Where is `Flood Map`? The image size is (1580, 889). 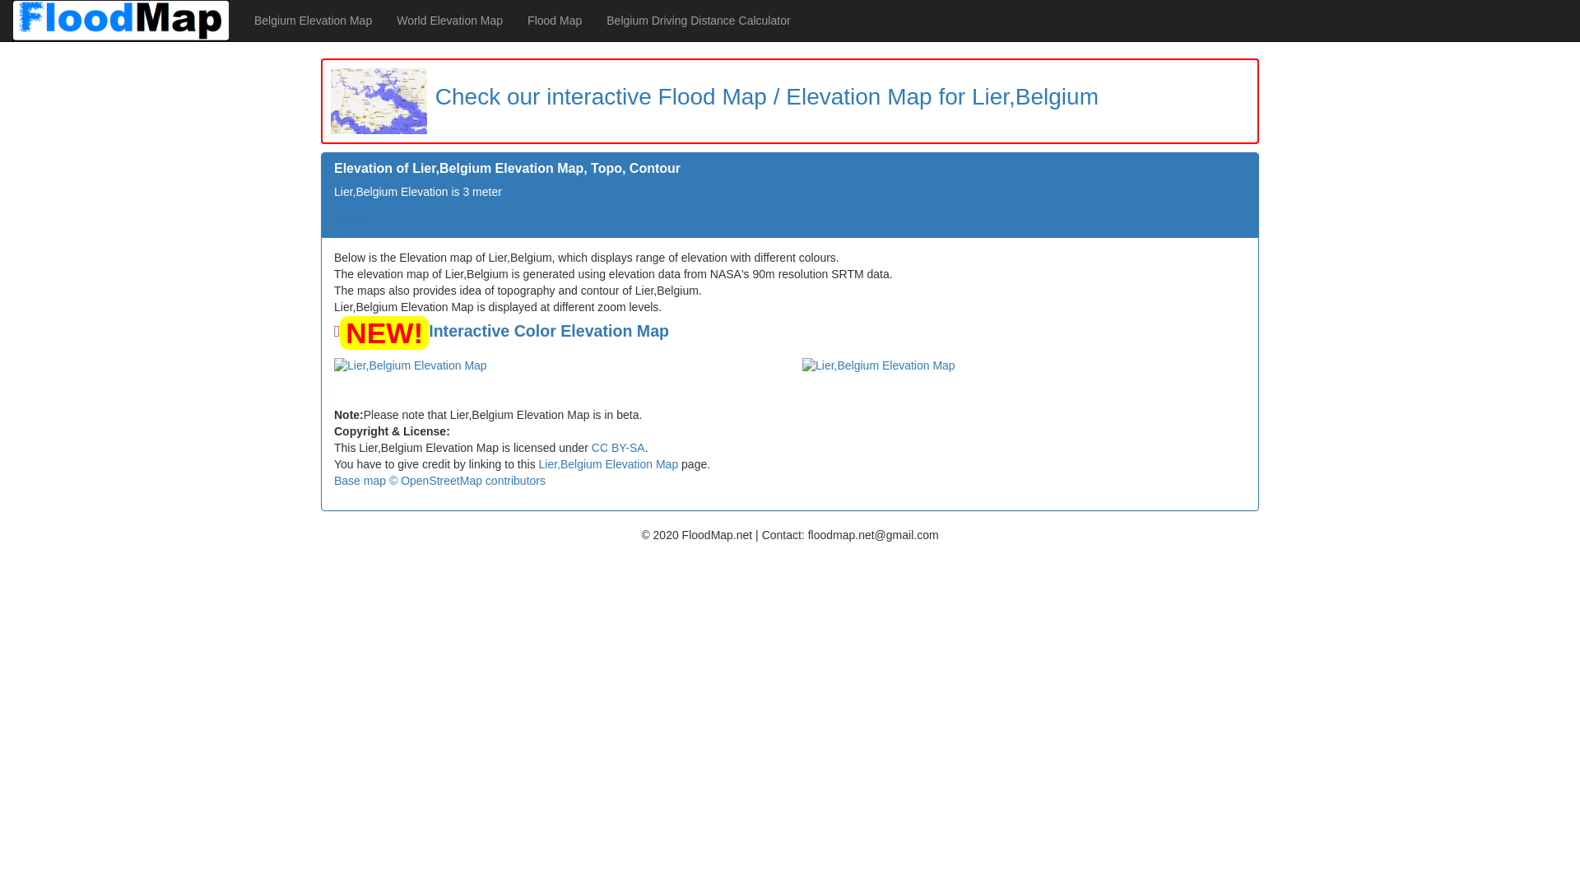
Flood Map is located at coordinates (554, 20).